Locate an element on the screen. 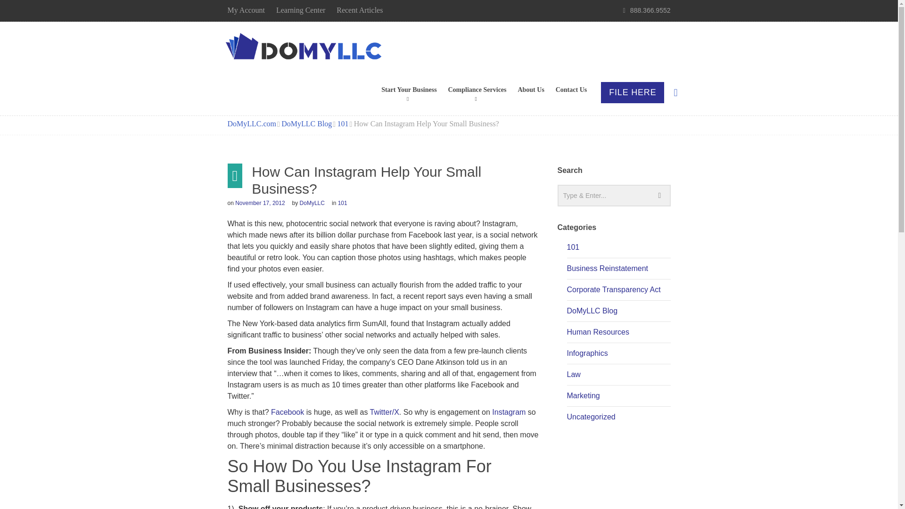 The height and width of the screenshot is (509, 905). View all posts by DoMyLLC is located at coordinates (312, 203).